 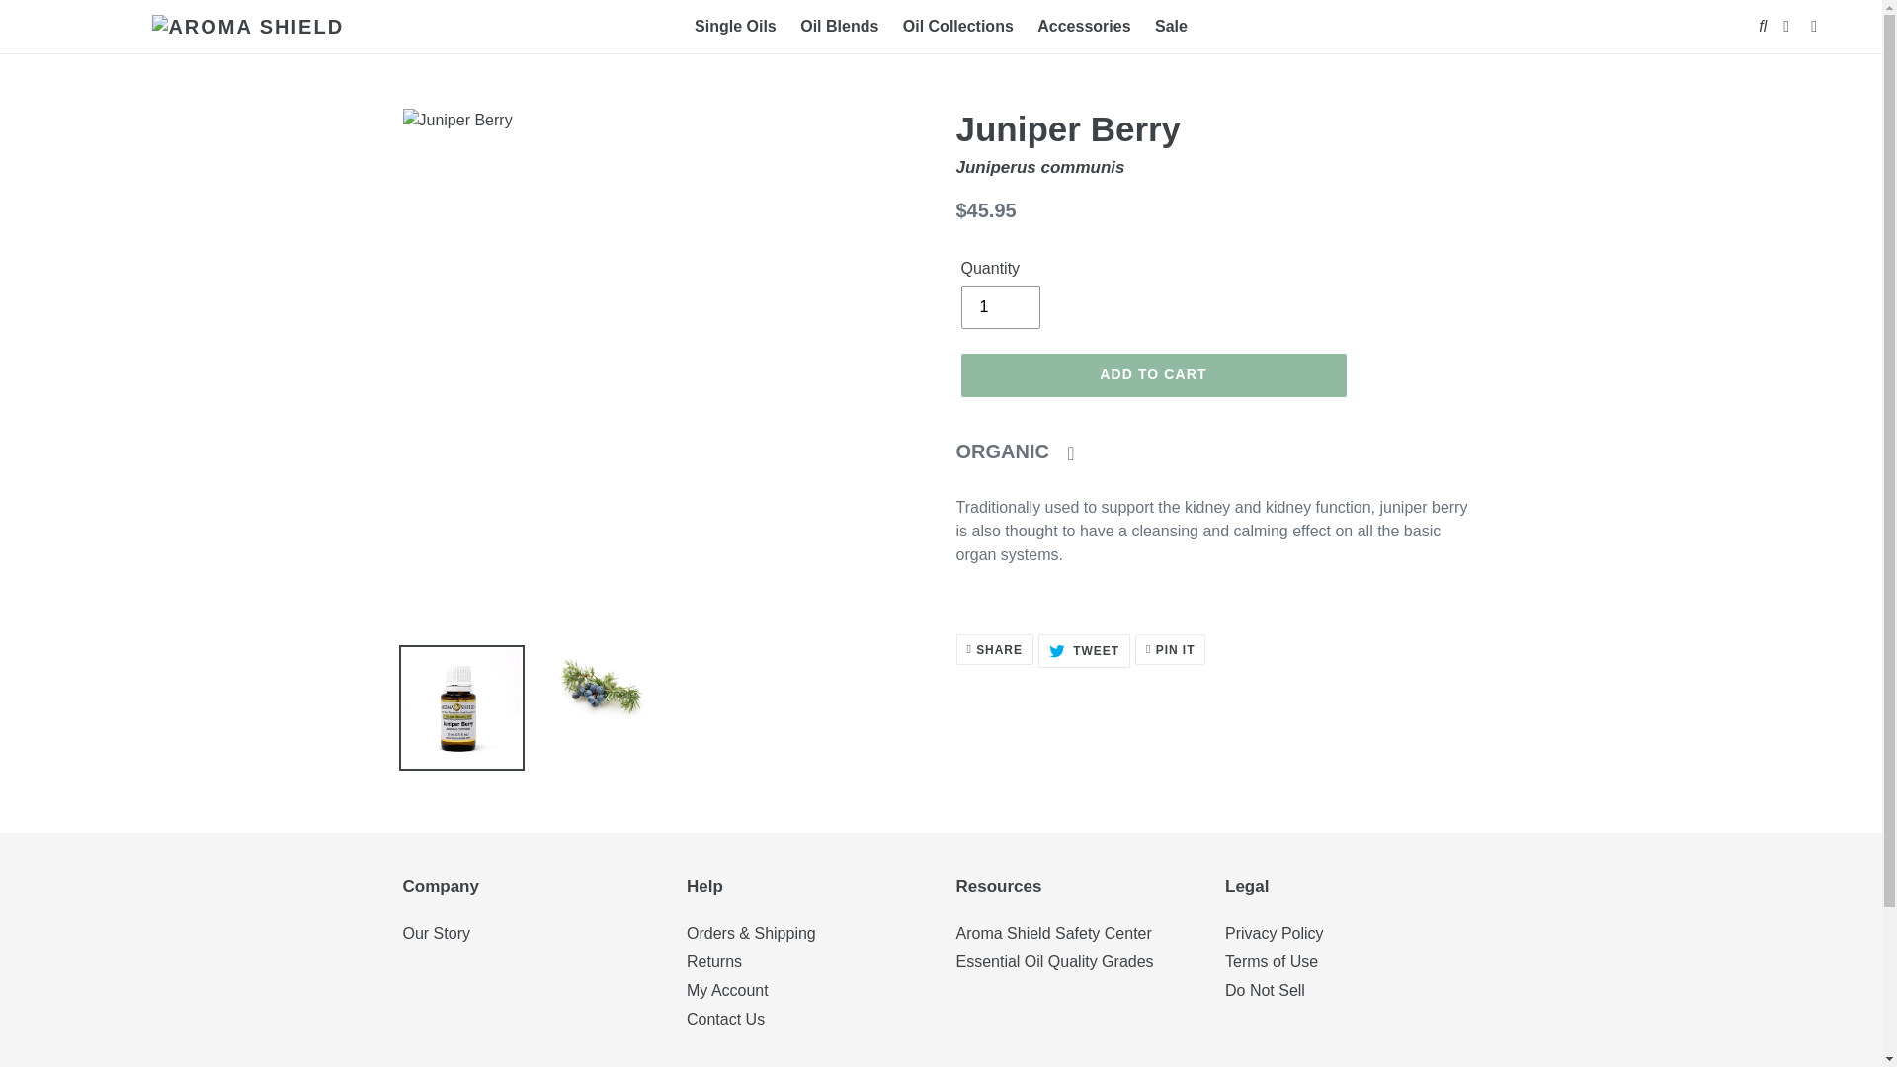 I want to click on 1, so click(x=1024, y=451).